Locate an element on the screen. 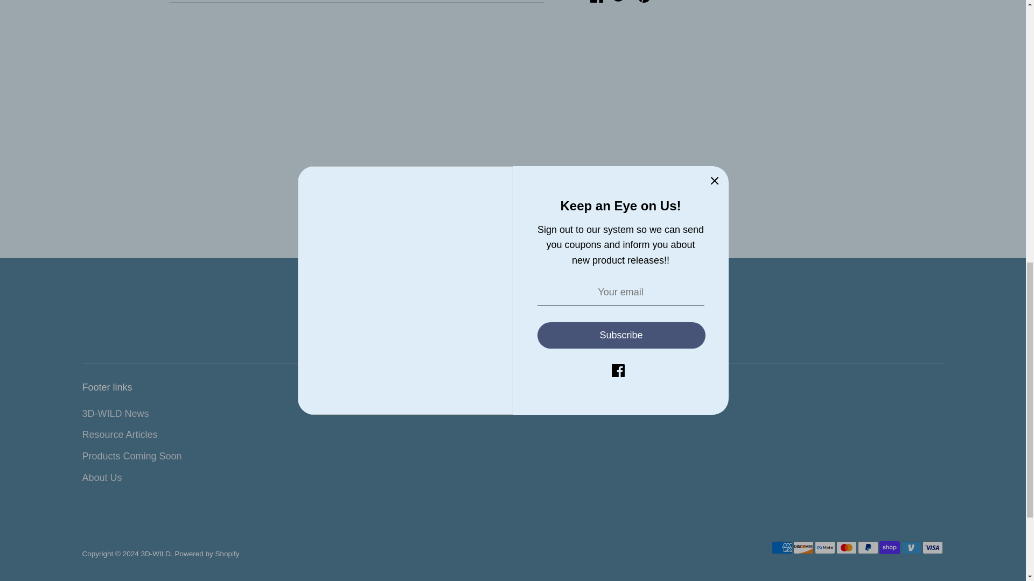 The image size is (1034, 581). Venmo is located at coordinates (911, 548).